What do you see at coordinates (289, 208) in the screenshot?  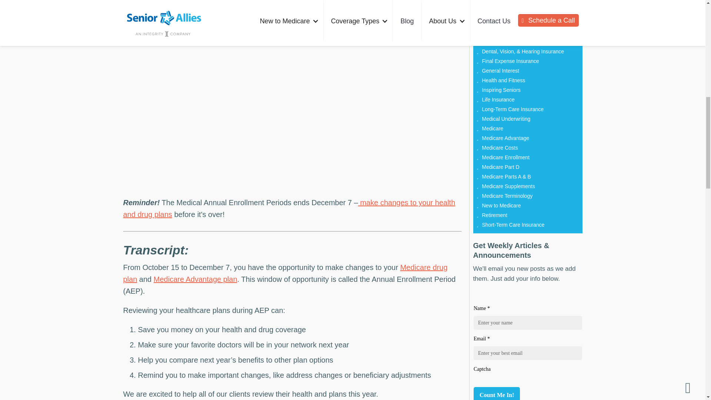 I see `make changes to your health and drug plans` at bounding box center [289, 208].